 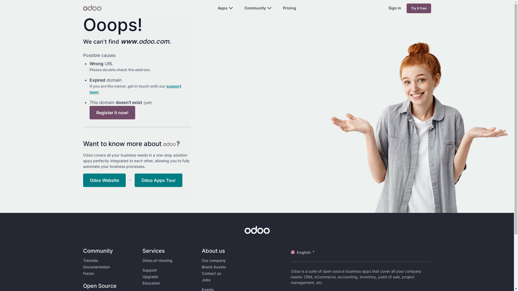 What do you see at coordinates (419, 8) in the screenshot?
I see `Try it free` at bounding box center [419, 8].